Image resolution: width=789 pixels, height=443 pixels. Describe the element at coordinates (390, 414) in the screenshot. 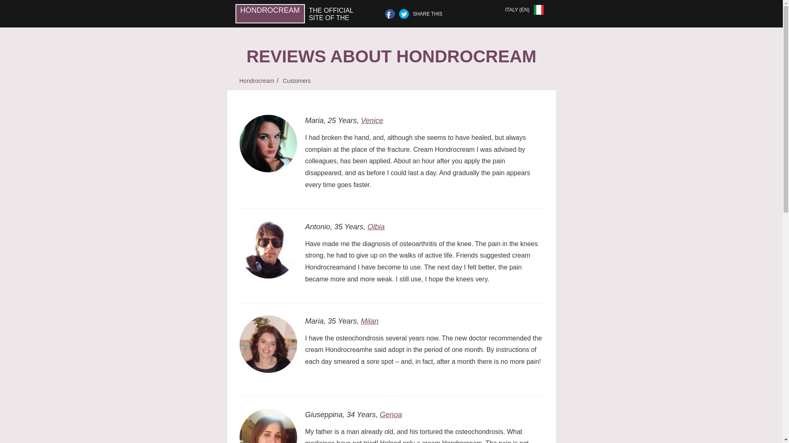

I see `Genoa` at that location.